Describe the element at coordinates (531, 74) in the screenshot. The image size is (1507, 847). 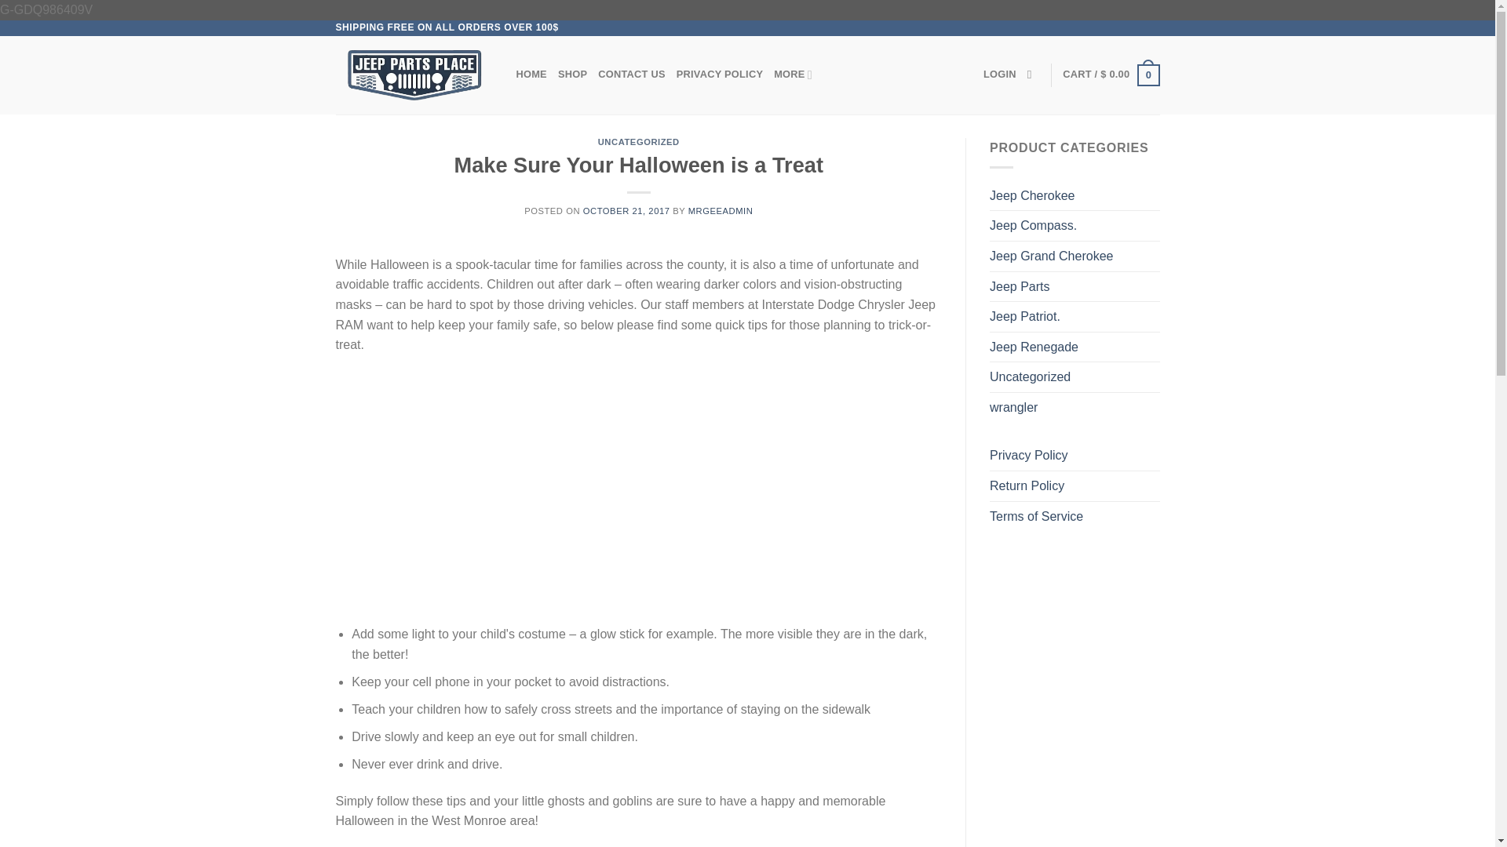
I see `HOME` at that location.